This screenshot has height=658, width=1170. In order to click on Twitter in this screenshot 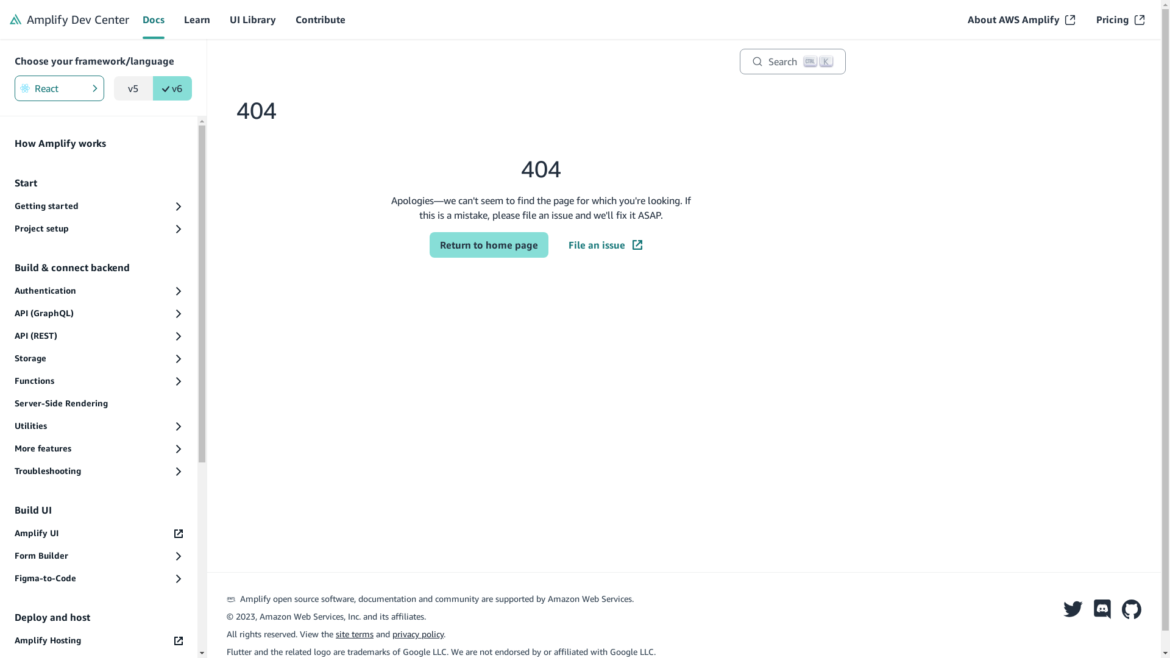, I will do `click(1073, 607)`.